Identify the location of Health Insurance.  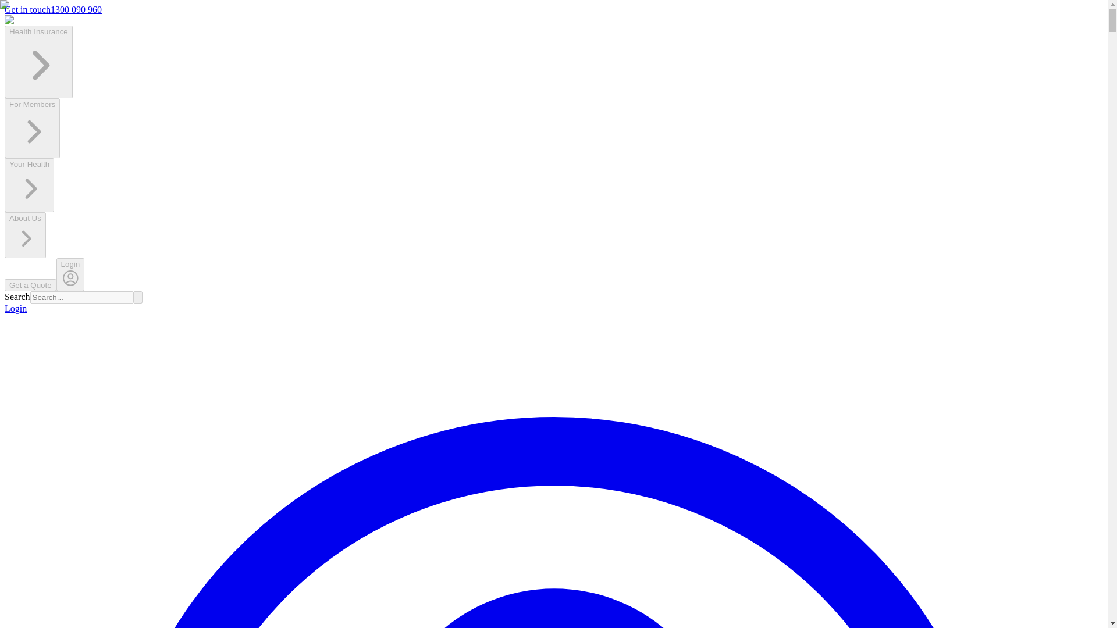
(38, 92).